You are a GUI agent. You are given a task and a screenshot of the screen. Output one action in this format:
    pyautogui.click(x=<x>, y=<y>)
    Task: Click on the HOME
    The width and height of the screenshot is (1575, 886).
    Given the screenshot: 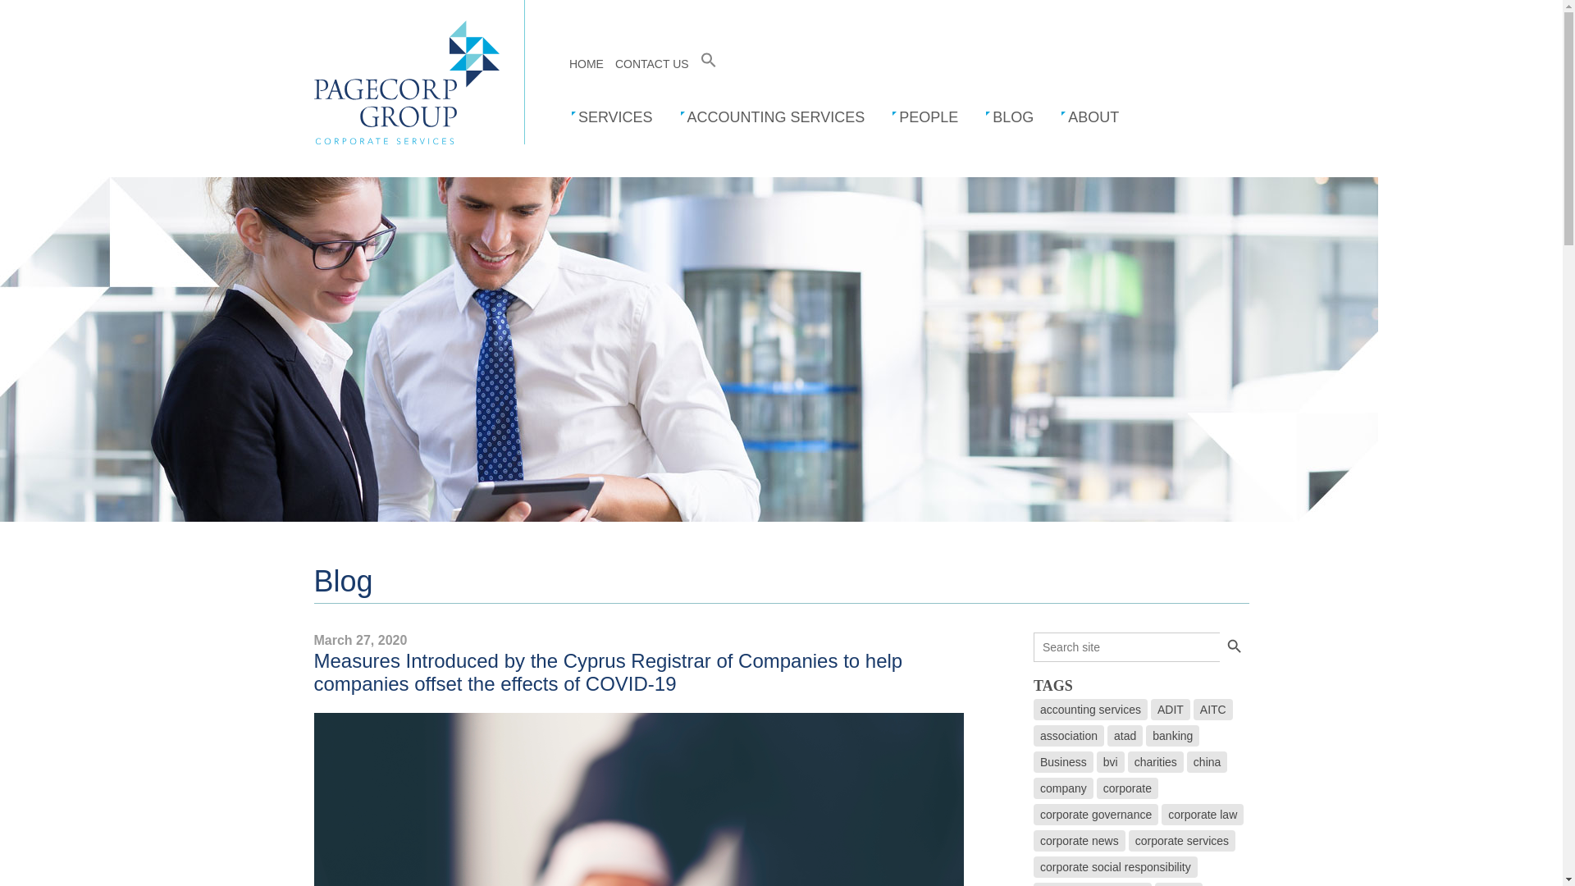 What is the action you would take?
    pyautogui.click(x=586, y=64)
    